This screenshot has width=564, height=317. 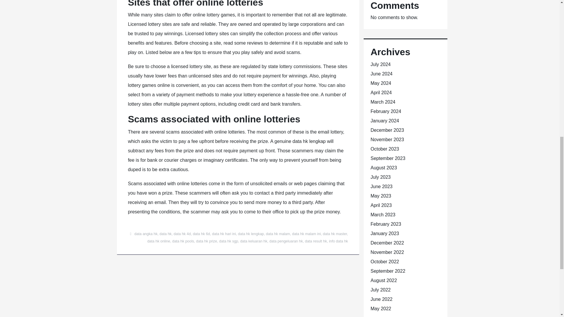 I want to click on January 2024, so click(x=385, y=121).